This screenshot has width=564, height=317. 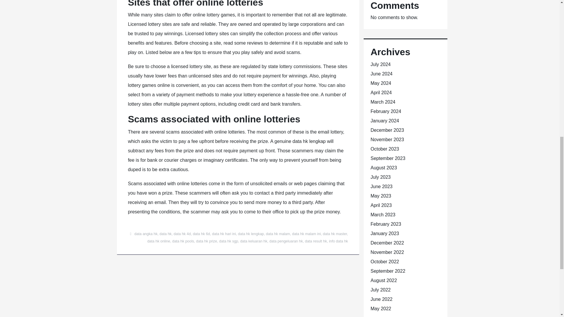 I want to click on January 2024, so click(x=385, y=121).